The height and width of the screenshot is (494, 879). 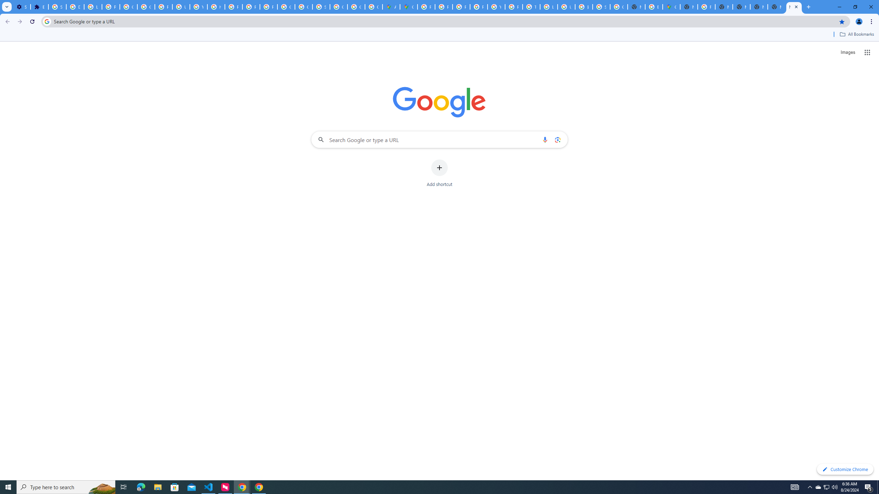 What do you see at coordinates (439, 139) in the screenshot?
I see `Search Google or type a URL` at bounding box center [439, 139].